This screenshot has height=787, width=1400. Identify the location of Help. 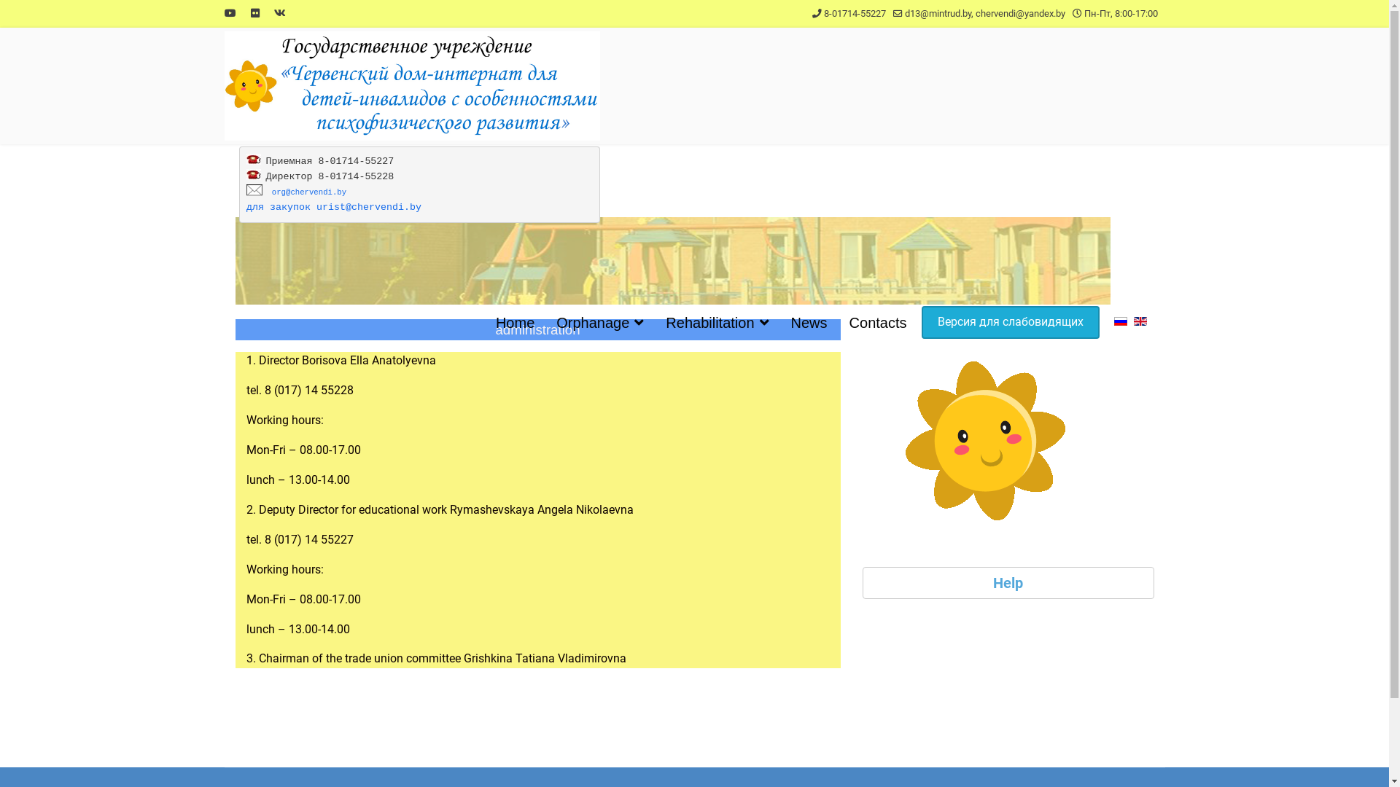
(1008, 583).